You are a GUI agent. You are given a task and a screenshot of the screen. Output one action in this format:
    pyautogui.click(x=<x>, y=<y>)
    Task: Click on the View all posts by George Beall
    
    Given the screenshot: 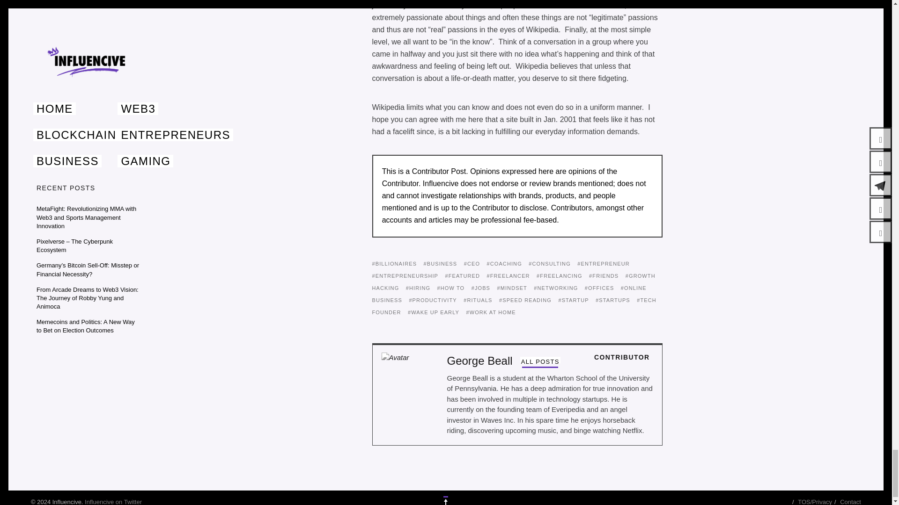 What is the action you would take?
    pyautogui.click(x=540, y=362)
    